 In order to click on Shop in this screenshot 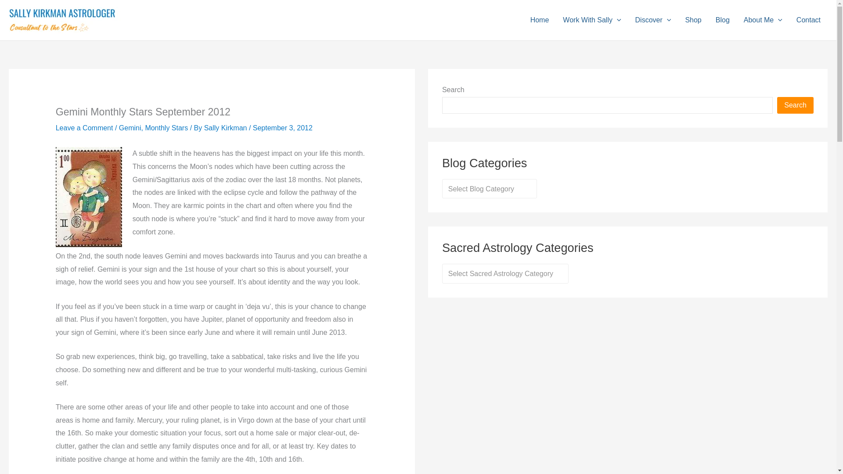, I will do `click(693, 20)`.